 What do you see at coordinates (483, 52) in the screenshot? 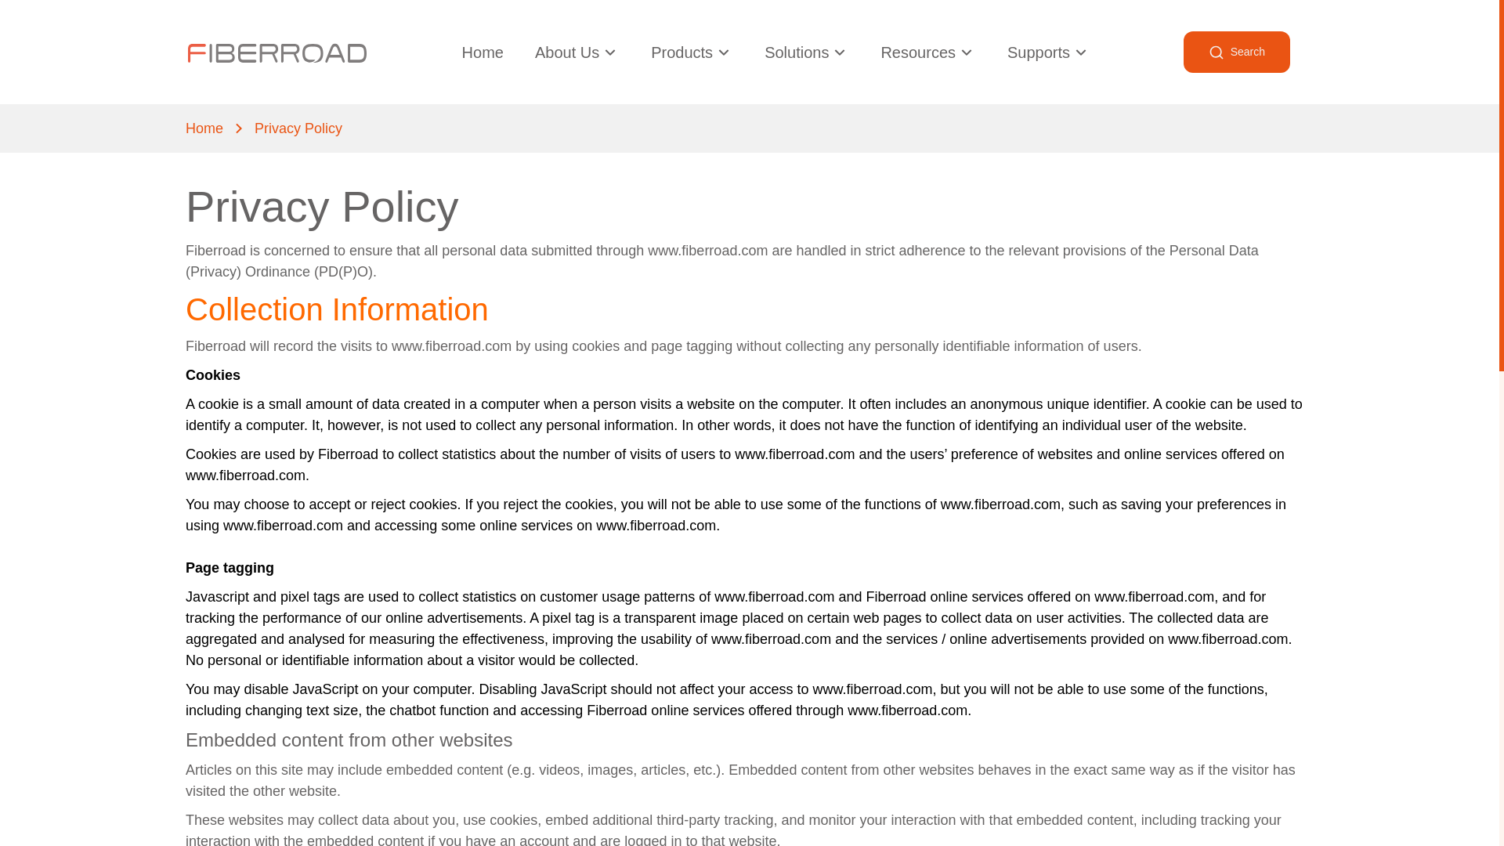
I see `Home` at bounding box center [483, 52].